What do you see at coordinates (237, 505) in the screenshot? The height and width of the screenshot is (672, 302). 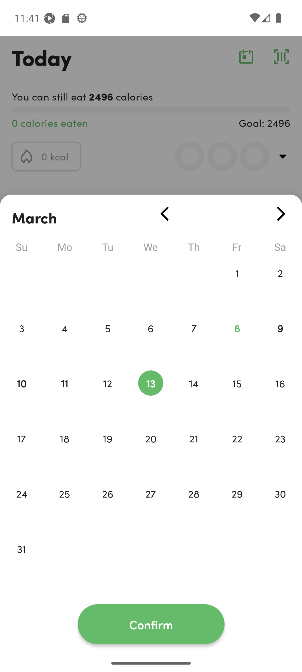 I see `29` at bounding box center [237, 505].